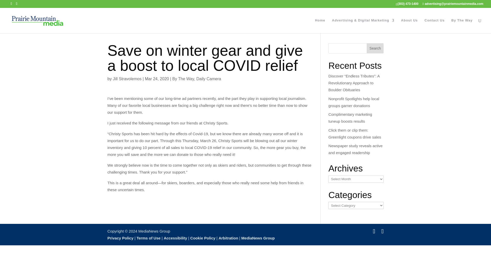  I want to click on Cookie Policy, so click(203, 238).